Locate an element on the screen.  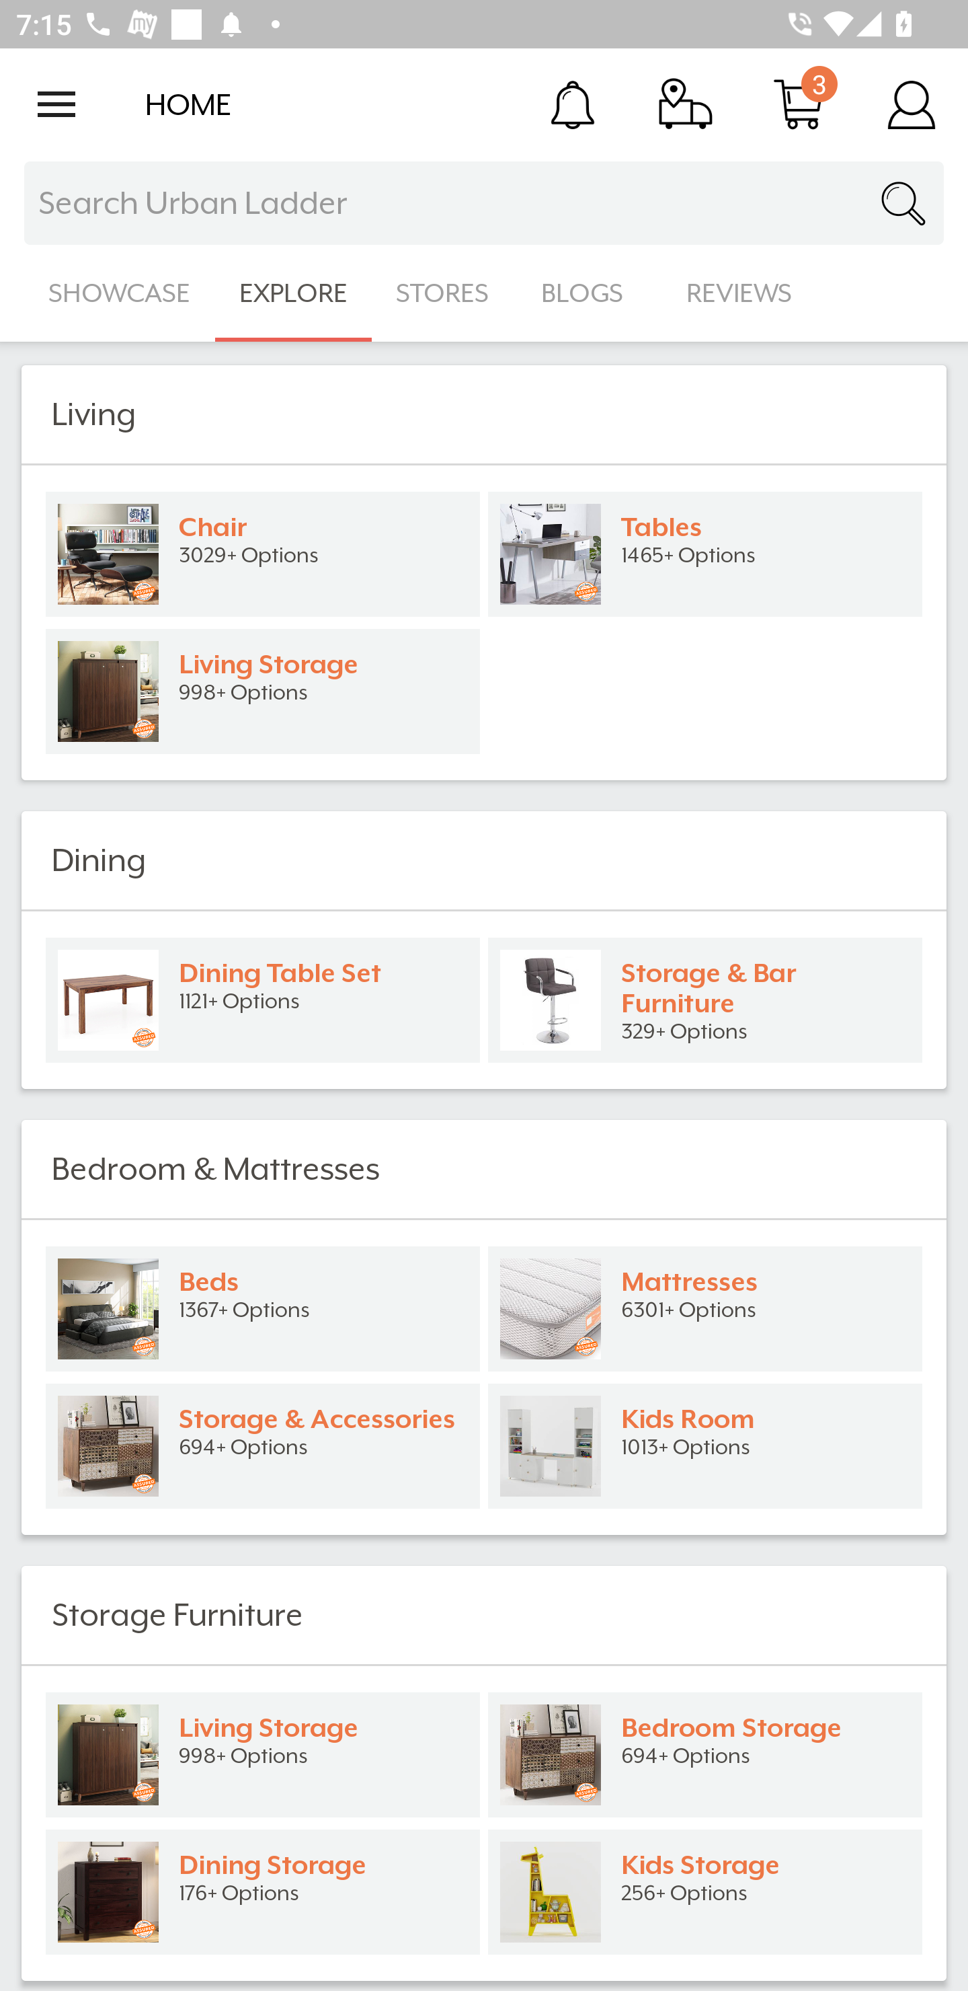
Search Urban Ladder  is located at coordinates (484, 203).